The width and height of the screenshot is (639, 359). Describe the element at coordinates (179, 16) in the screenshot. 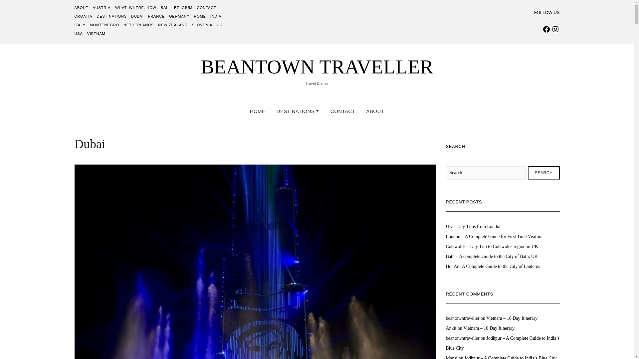

I see `GERMANY` at that location.